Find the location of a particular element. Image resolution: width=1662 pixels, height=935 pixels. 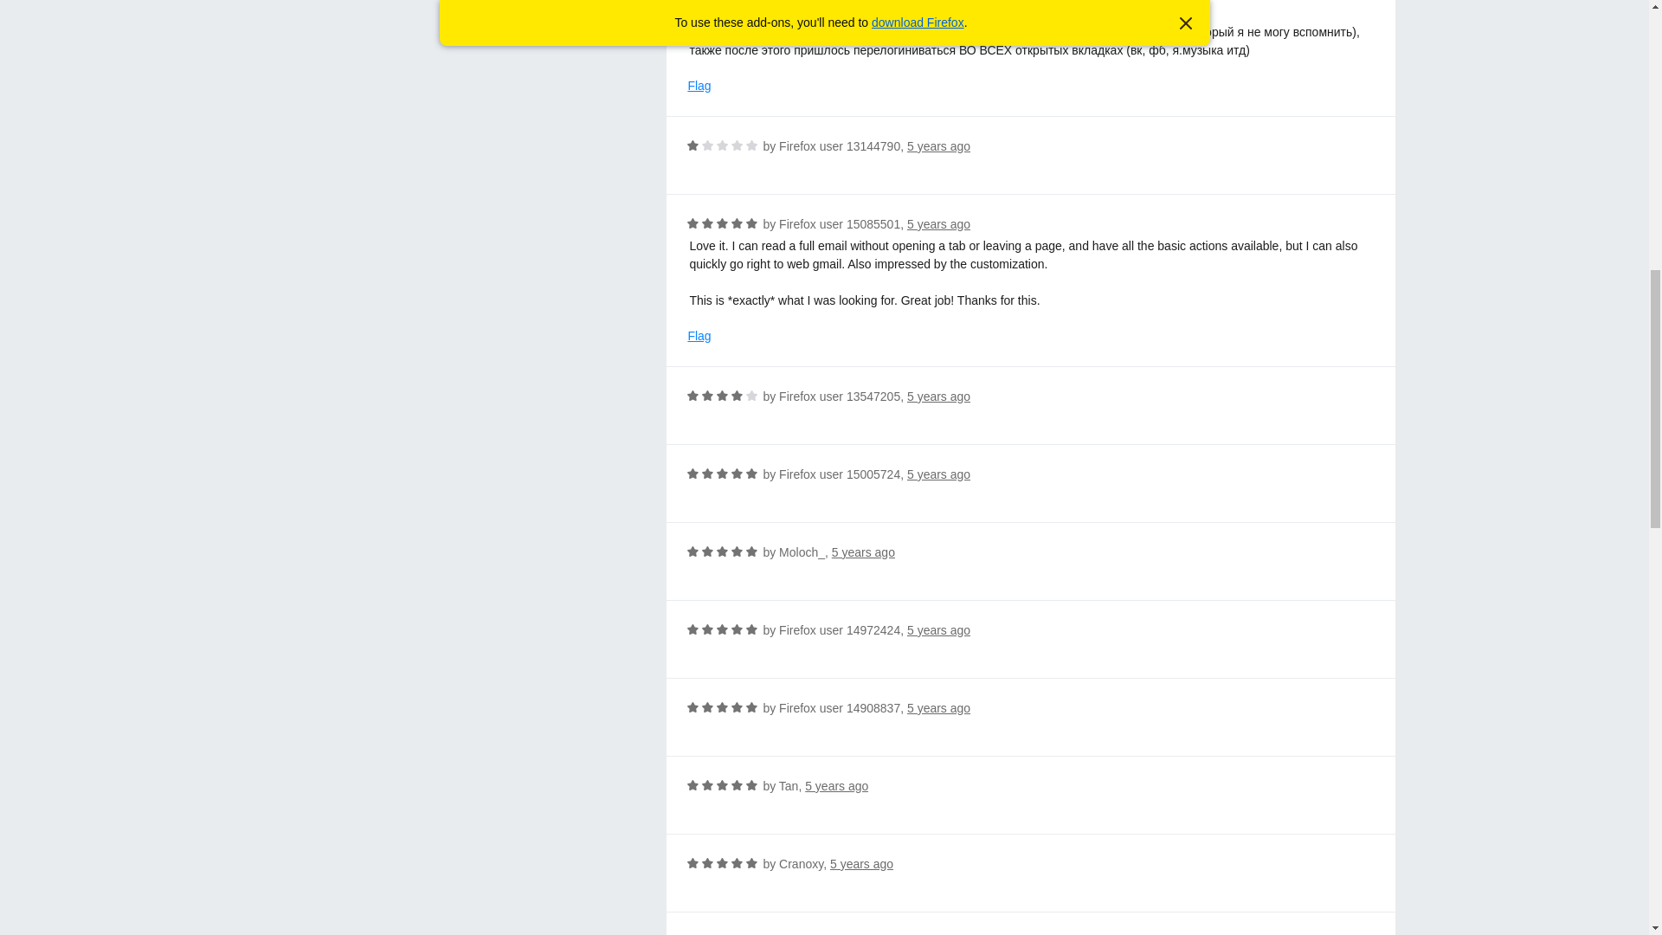

5 years ago is located at coordinates (938, 397).